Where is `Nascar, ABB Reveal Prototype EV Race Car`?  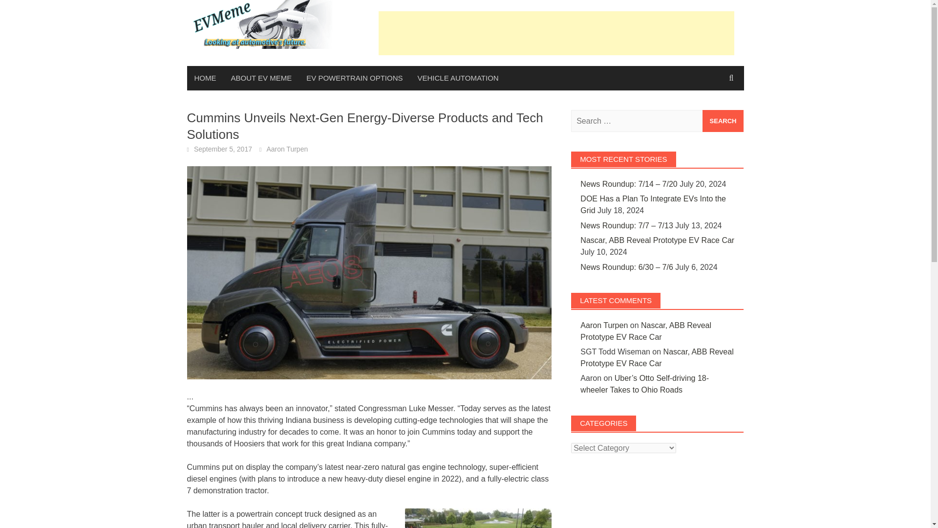 Nascar, ABB Reveal Prototype EV Race Car is located at coordinates (646, 330).